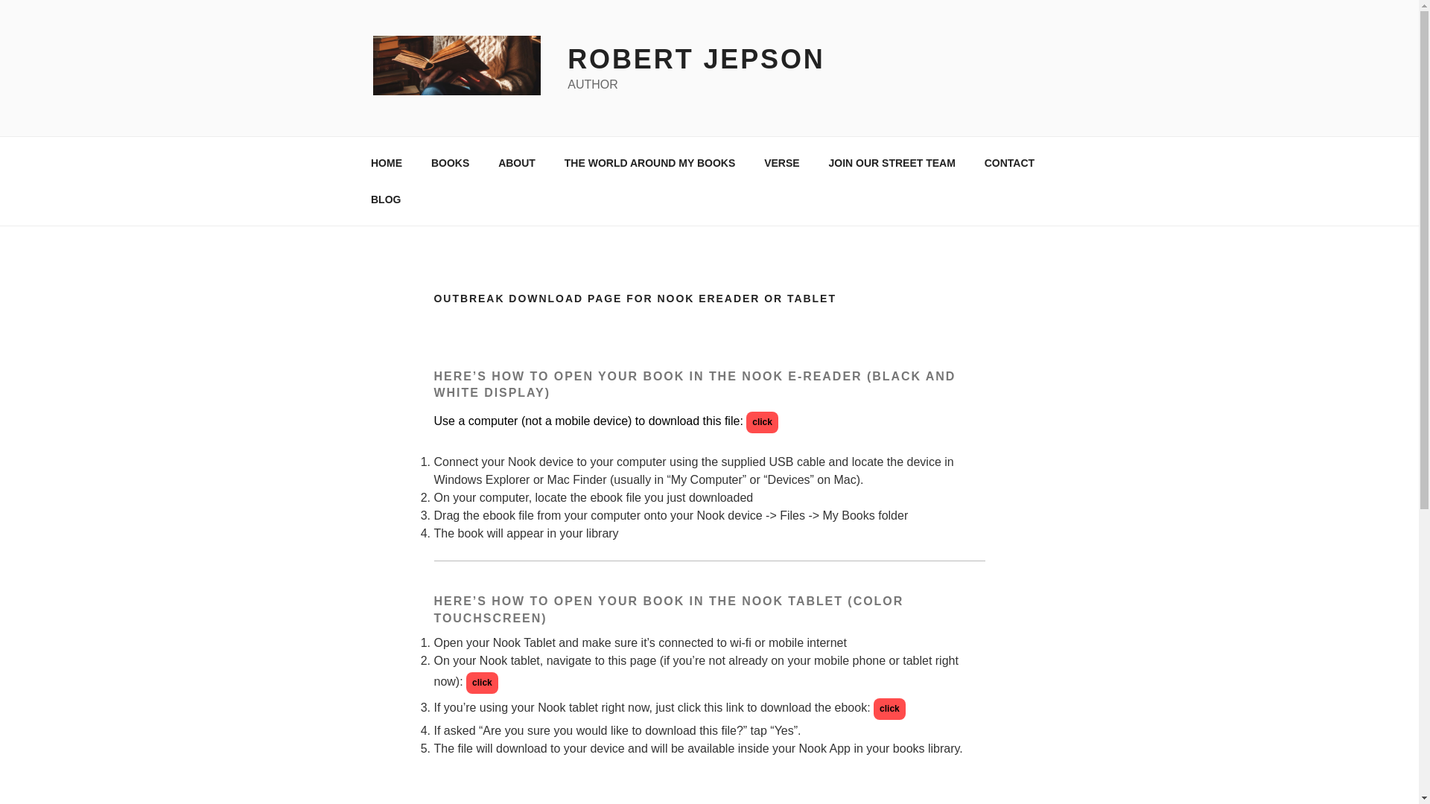 The width and height of the screenshot is (1430, 804). I want to click on click, so click(889, 709).